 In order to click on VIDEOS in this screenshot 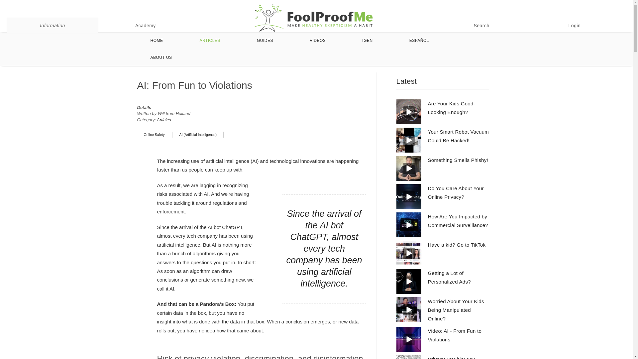, I will do `click(317, 41)`.